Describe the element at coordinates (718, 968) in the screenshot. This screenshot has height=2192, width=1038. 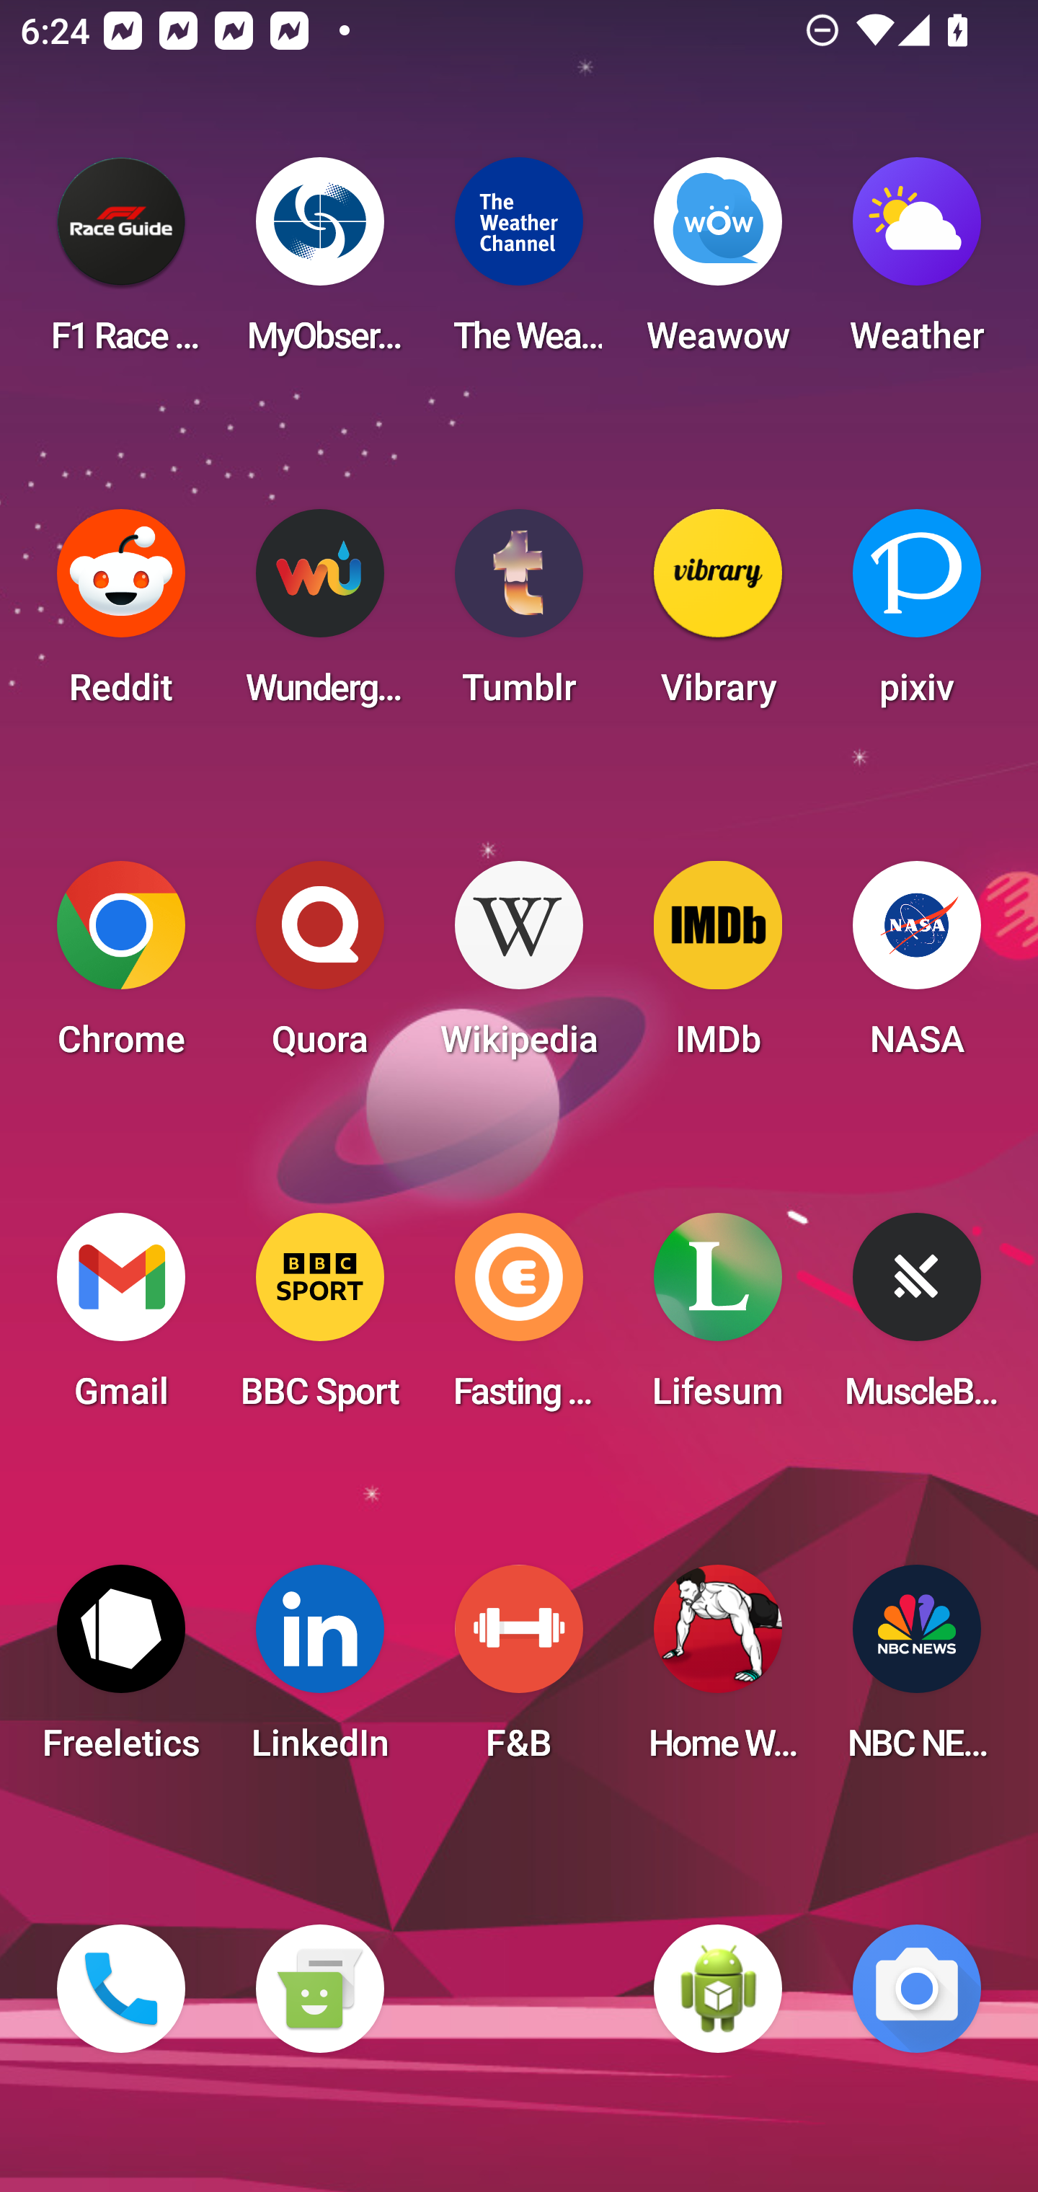
I see `IMDb` at that location.